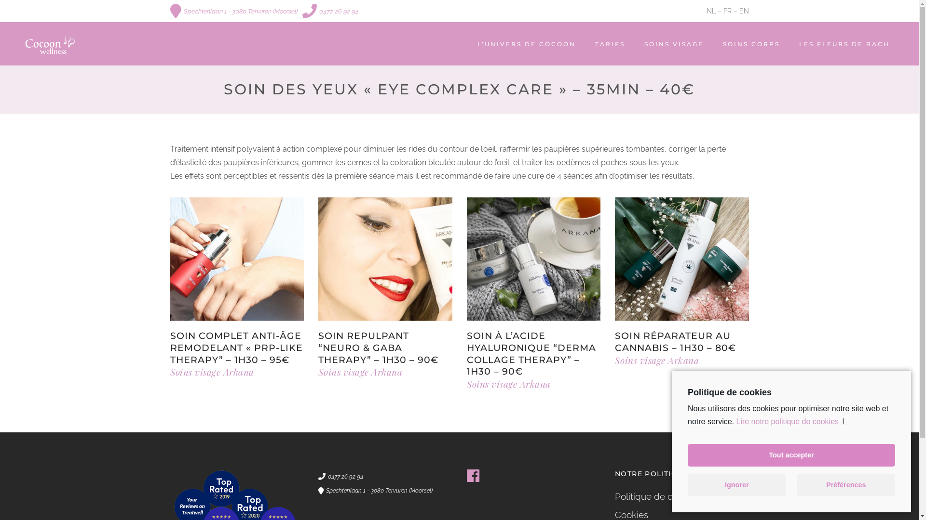 Image resolution: width=926 pixels, height=520 pixels. I want to click on SOINS CORPS, so click(751, 44).